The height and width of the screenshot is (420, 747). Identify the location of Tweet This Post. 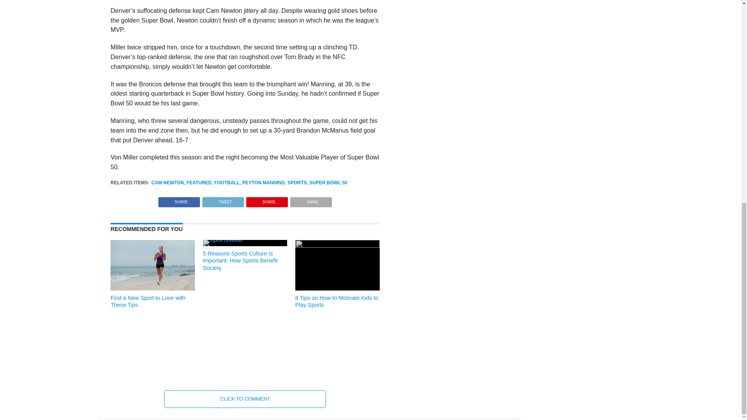
(223, 200).